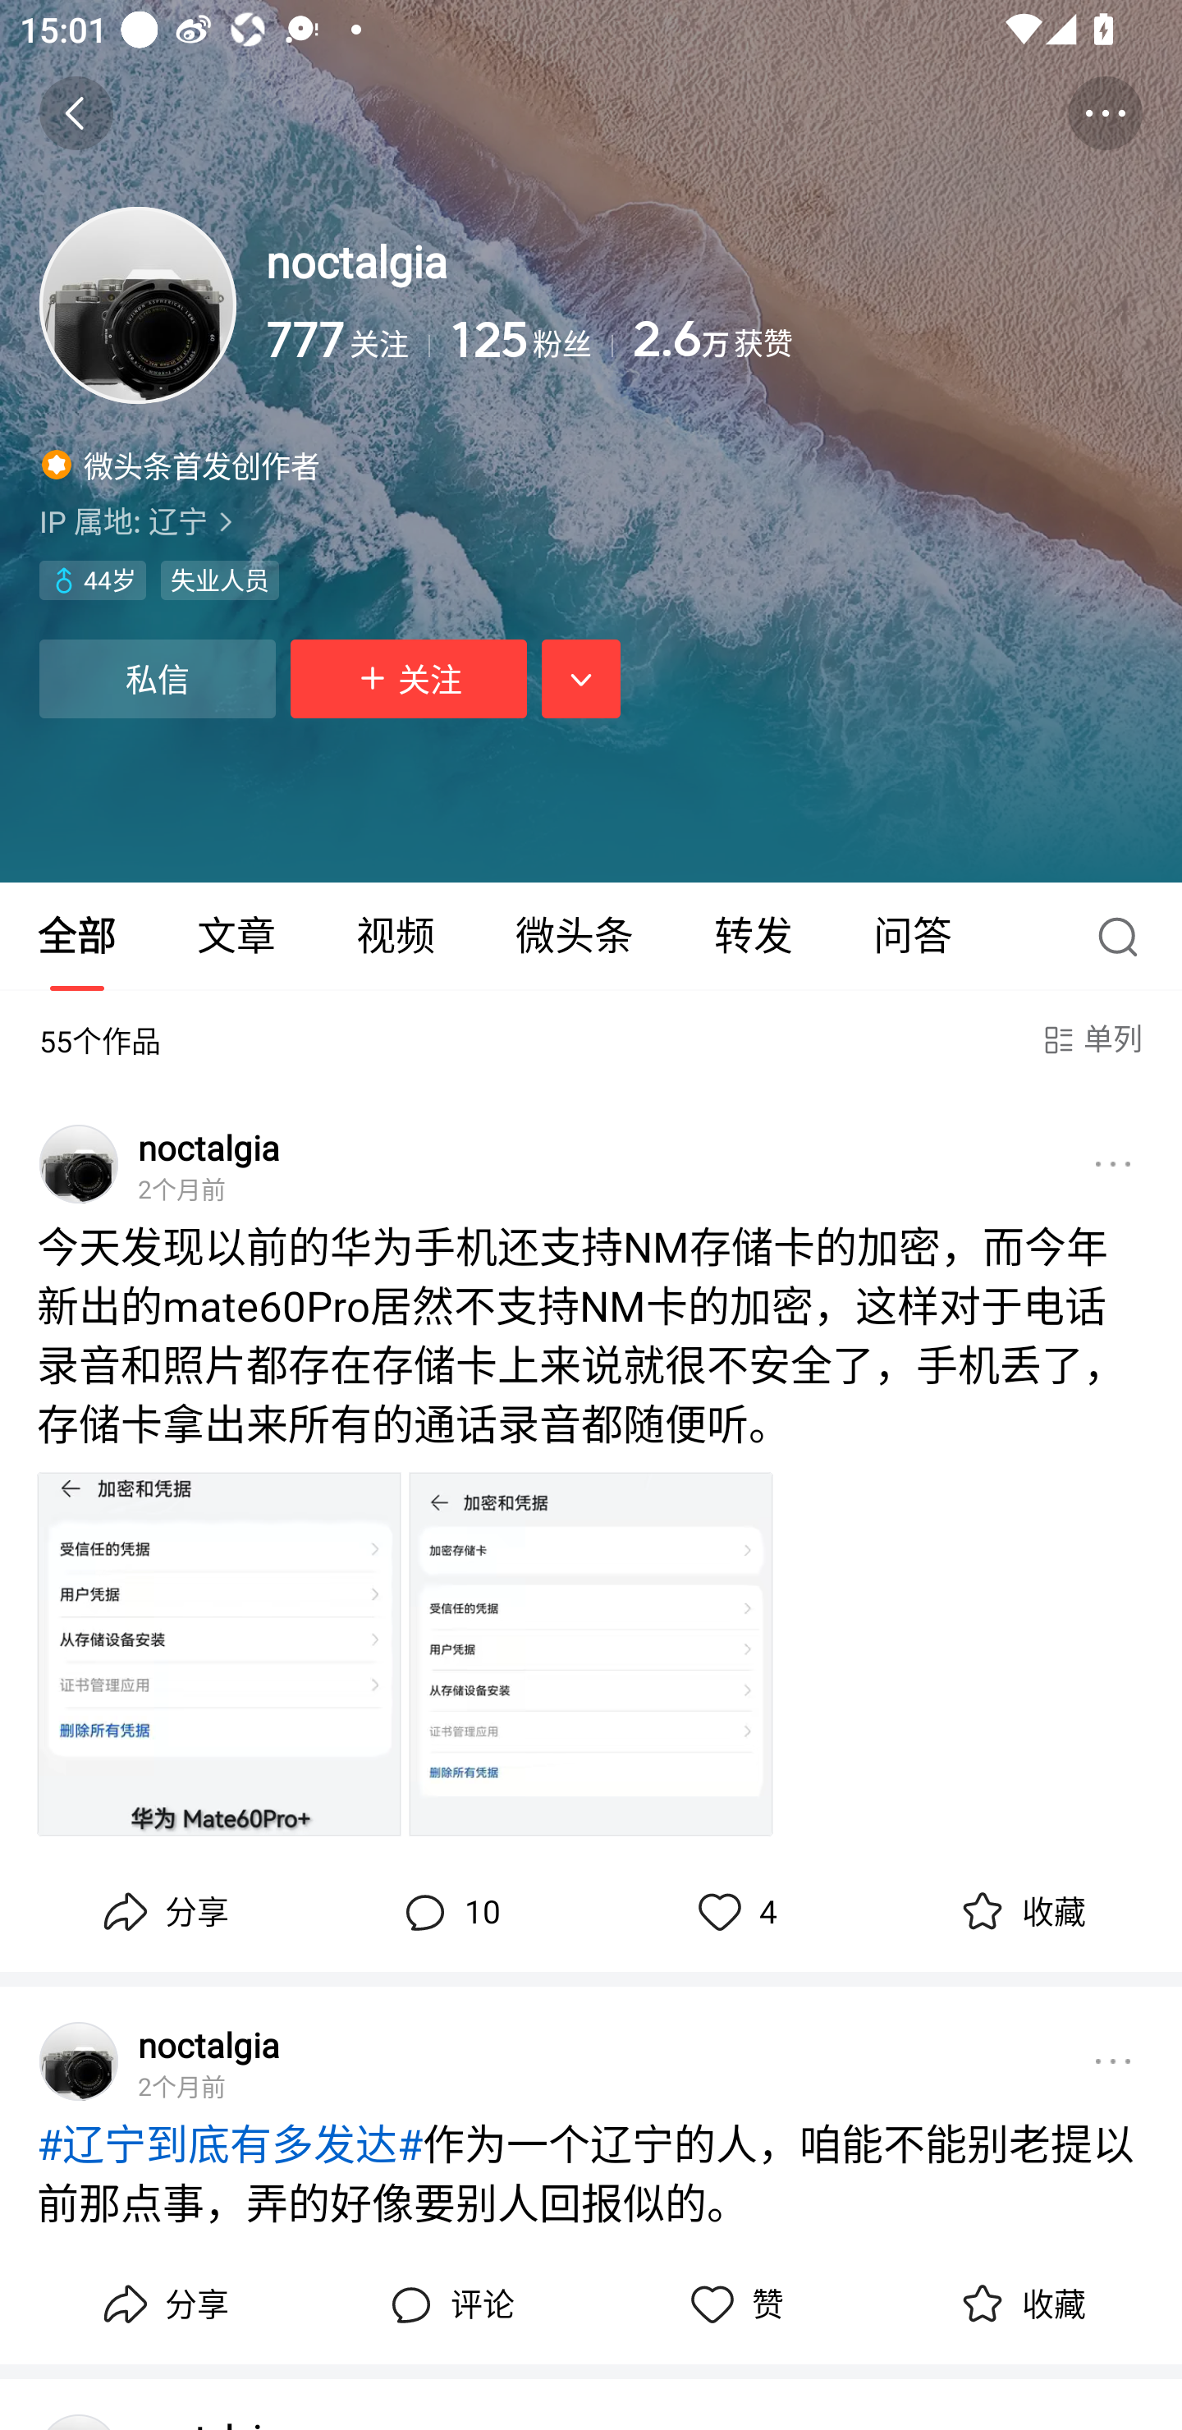 The image size is (1182, 2430). What do you see at coordinates (887, 340) in the screenshot?
I see `2.6万 获赞` at bounding box center [887, 340].